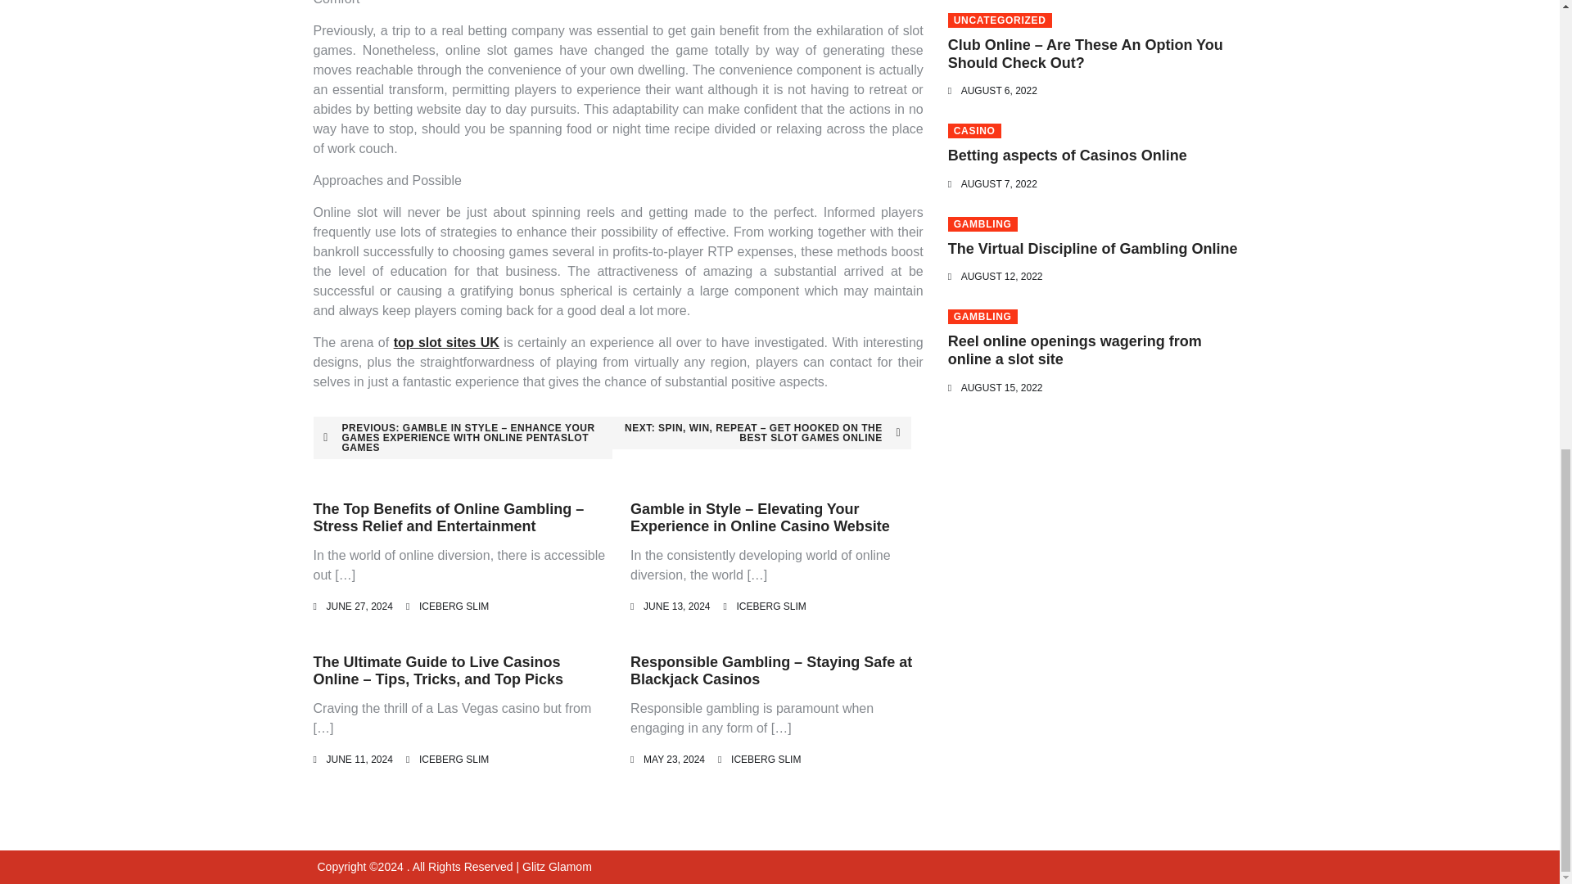 Image resolution: width=1572 pixels, height=884 pixels. Describe the element at coordinates (454, 607) in the screenshot. I see `ICEBERG SLIM` at that location.